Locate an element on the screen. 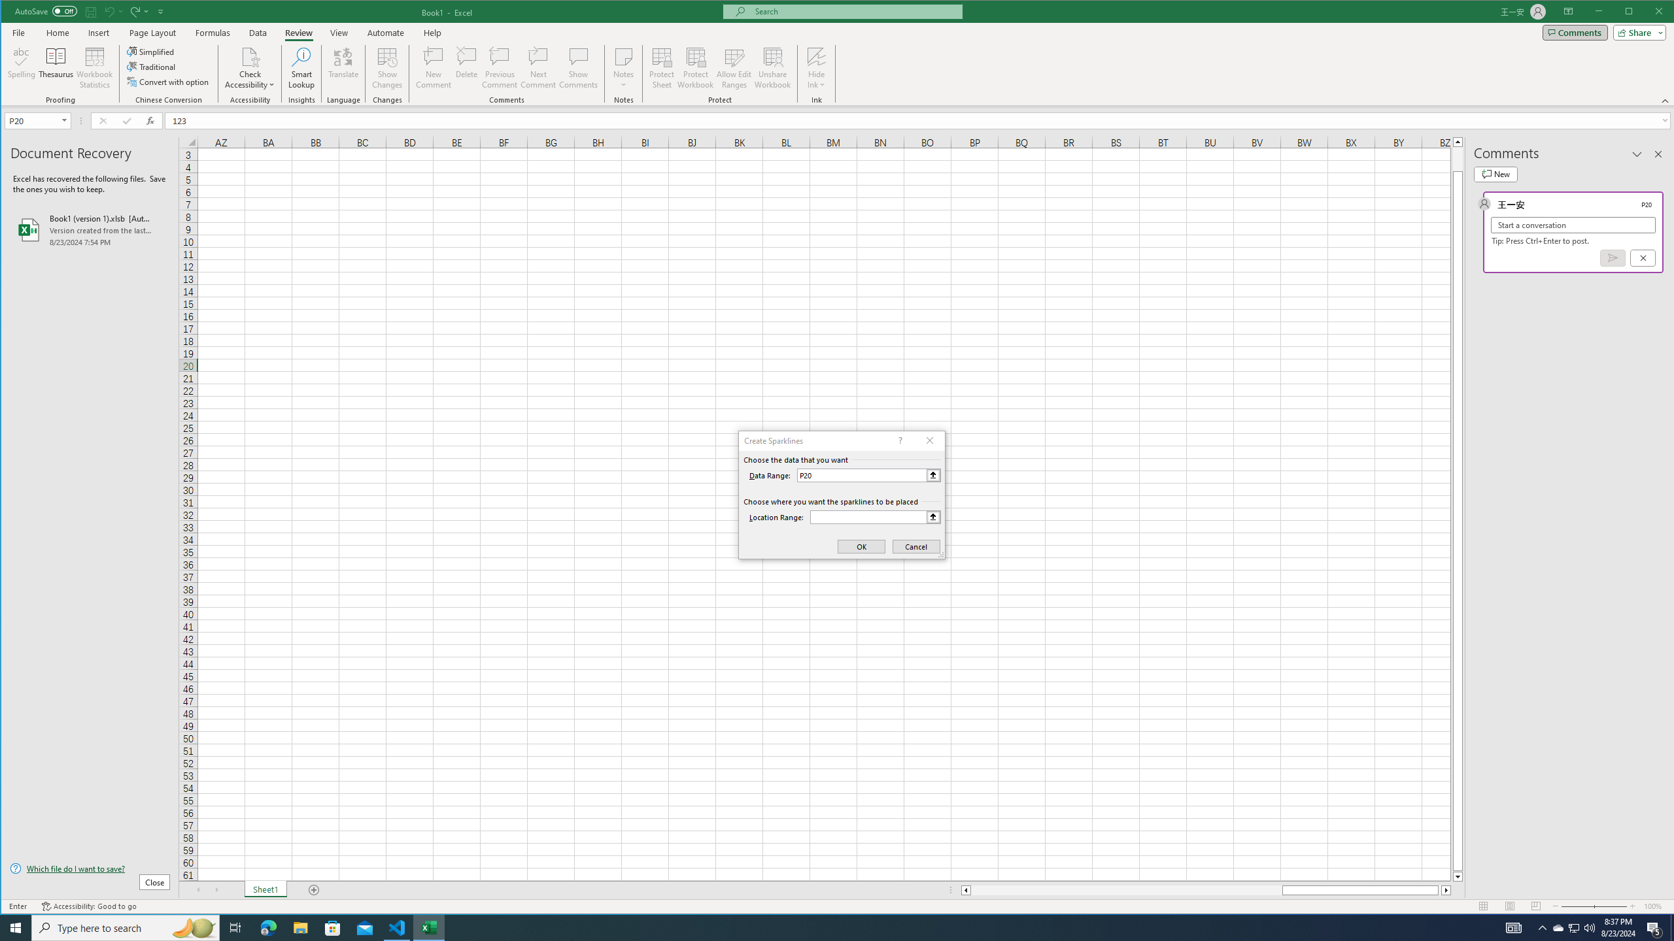 The width and height of the screenshot is (1674, 941). Formula Bar is located at coordinates (919, 120).